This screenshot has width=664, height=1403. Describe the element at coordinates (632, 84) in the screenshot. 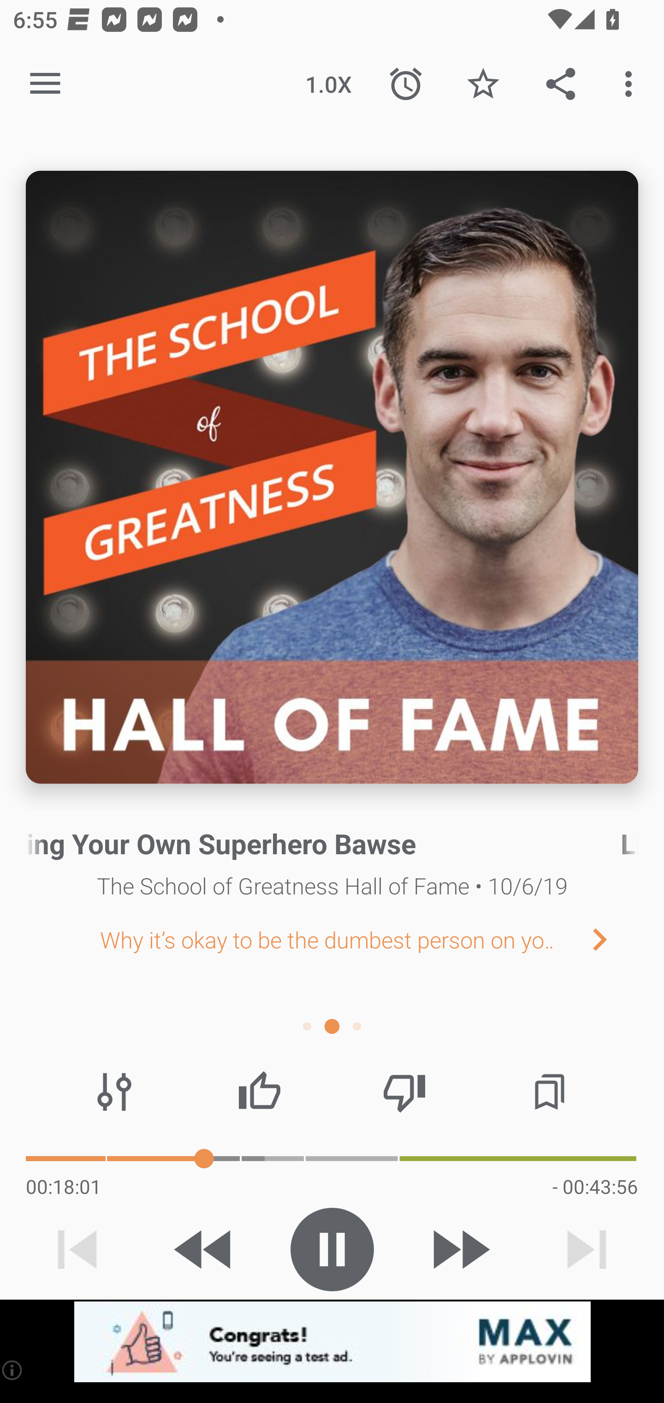

I see `More options` at that location.